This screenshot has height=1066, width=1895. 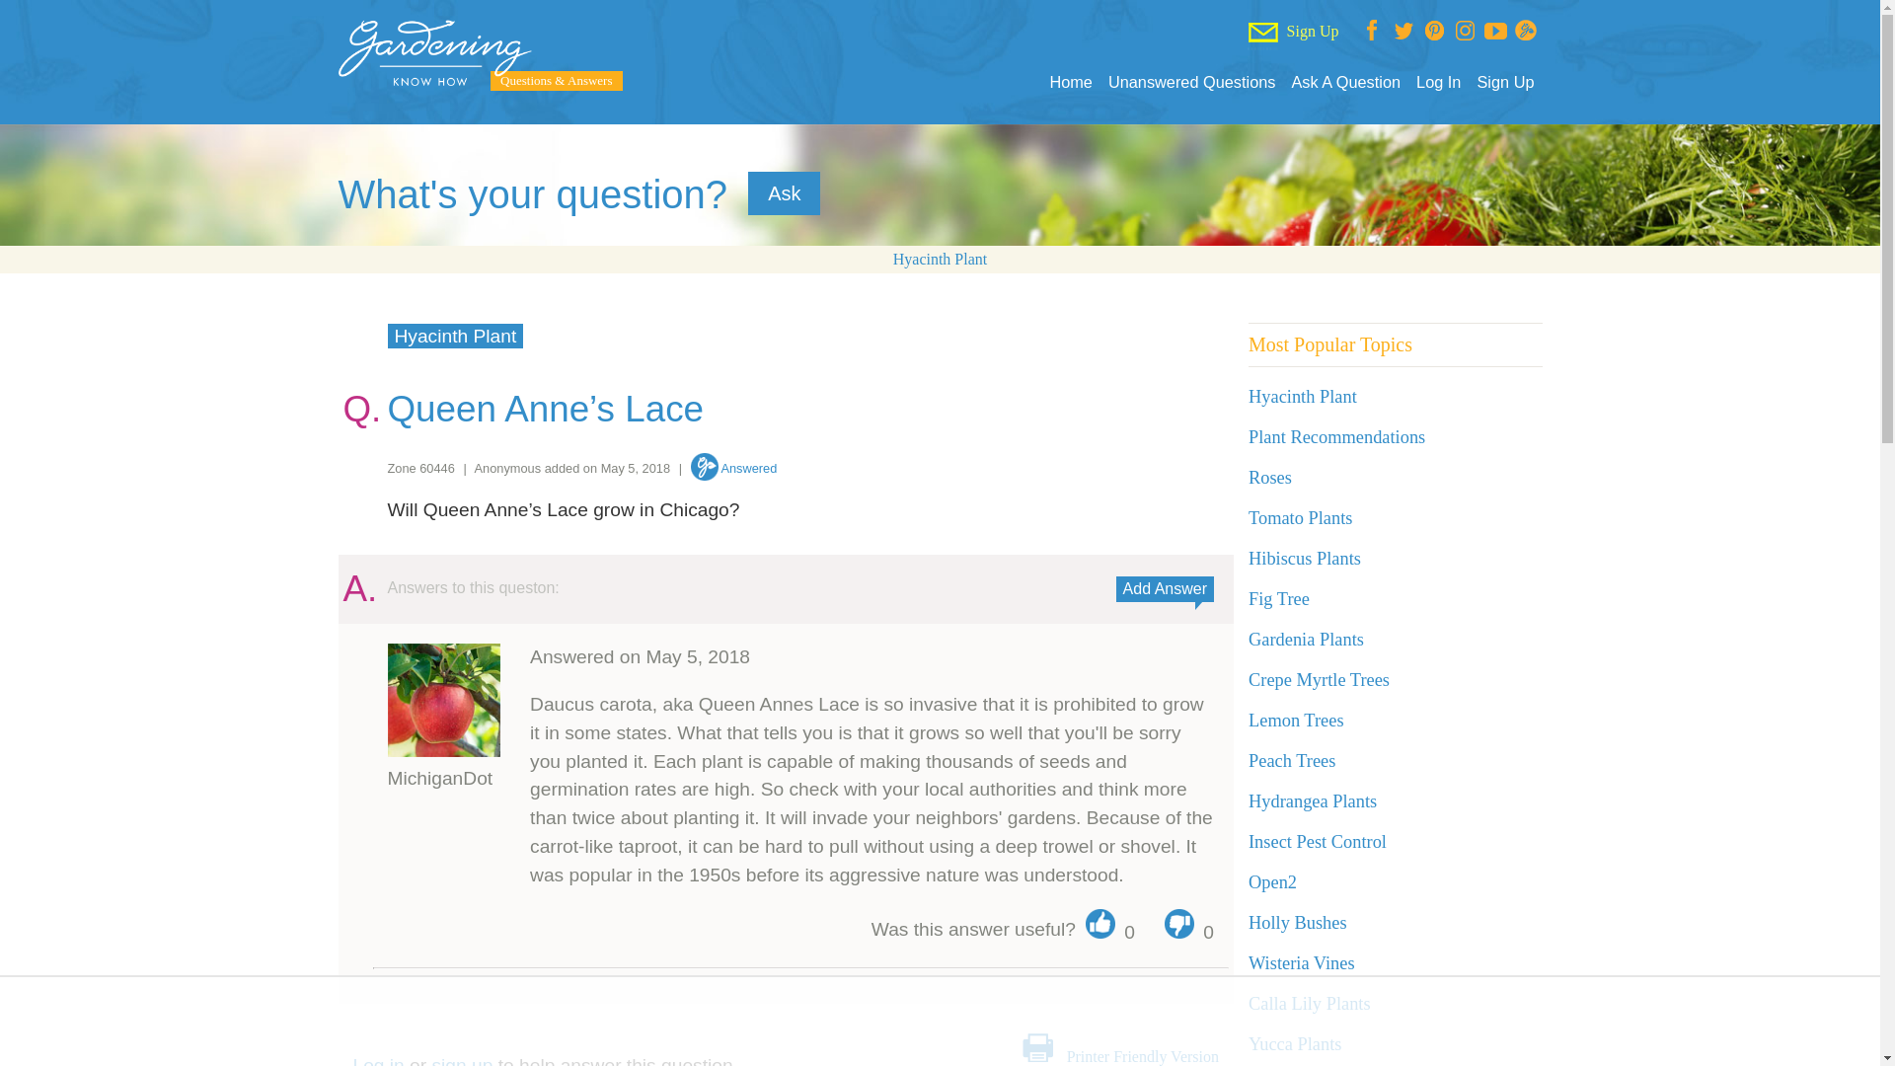 What do you see at coordinates (1070, 82) in the screenshot?
I see `Home` at bounding box center [1070, 82].